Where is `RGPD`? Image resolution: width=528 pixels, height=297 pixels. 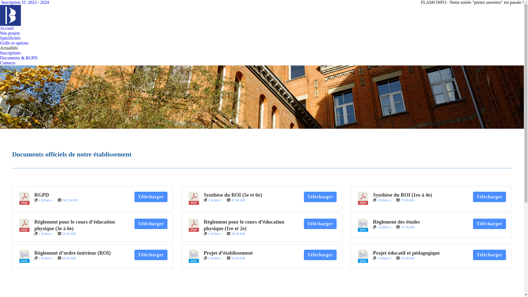 RGPD is located at coordinates (42, 195).